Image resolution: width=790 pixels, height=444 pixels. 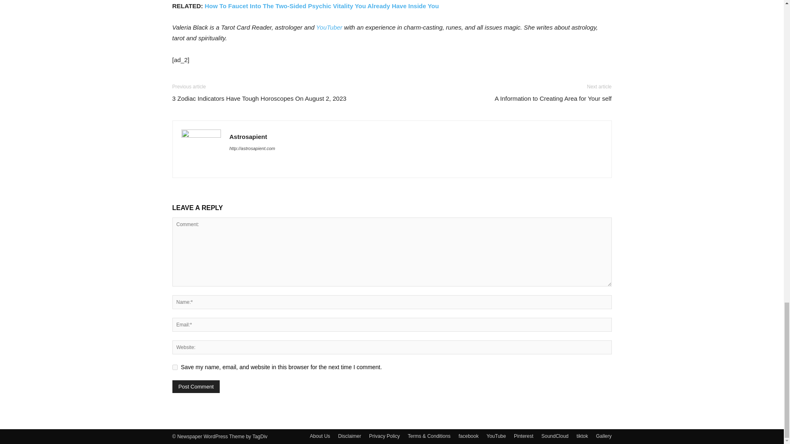 What do you see at coordinates (582, 436) in the screenshot?
I see `tiktok` at bounding box center [582, 436].